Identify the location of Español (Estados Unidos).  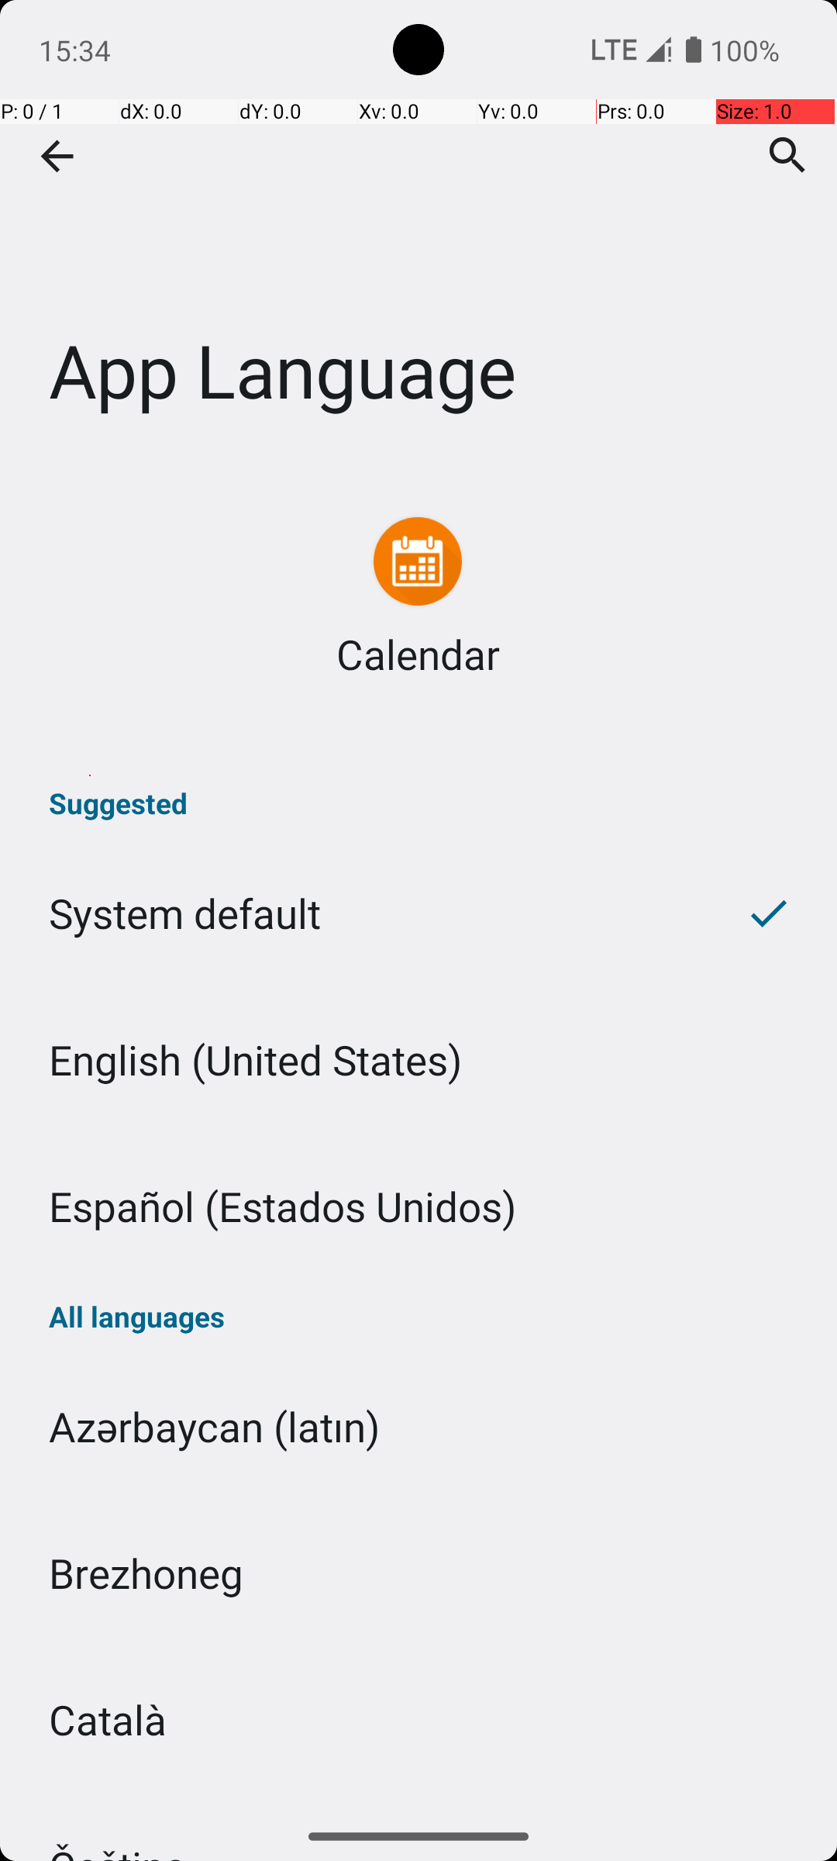
(418, 1207).